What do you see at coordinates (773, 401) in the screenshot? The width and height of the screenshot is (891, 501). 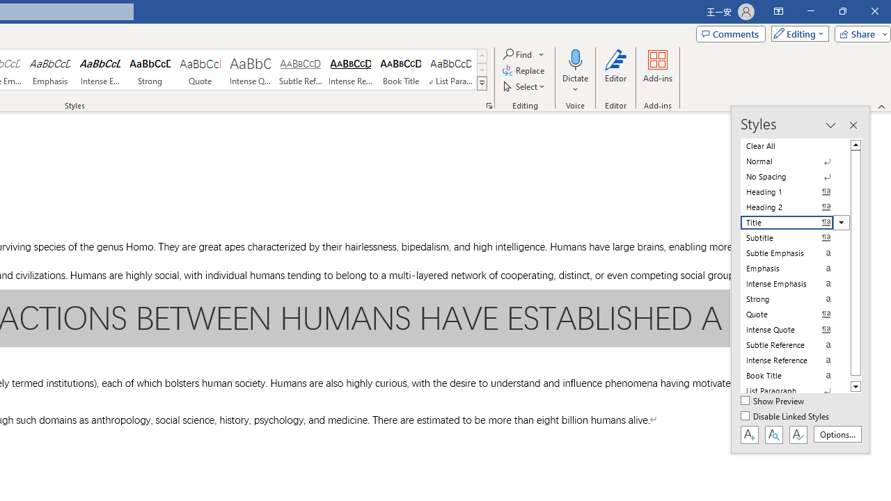 I see `Show Preview` at bounding box center [773, 401].